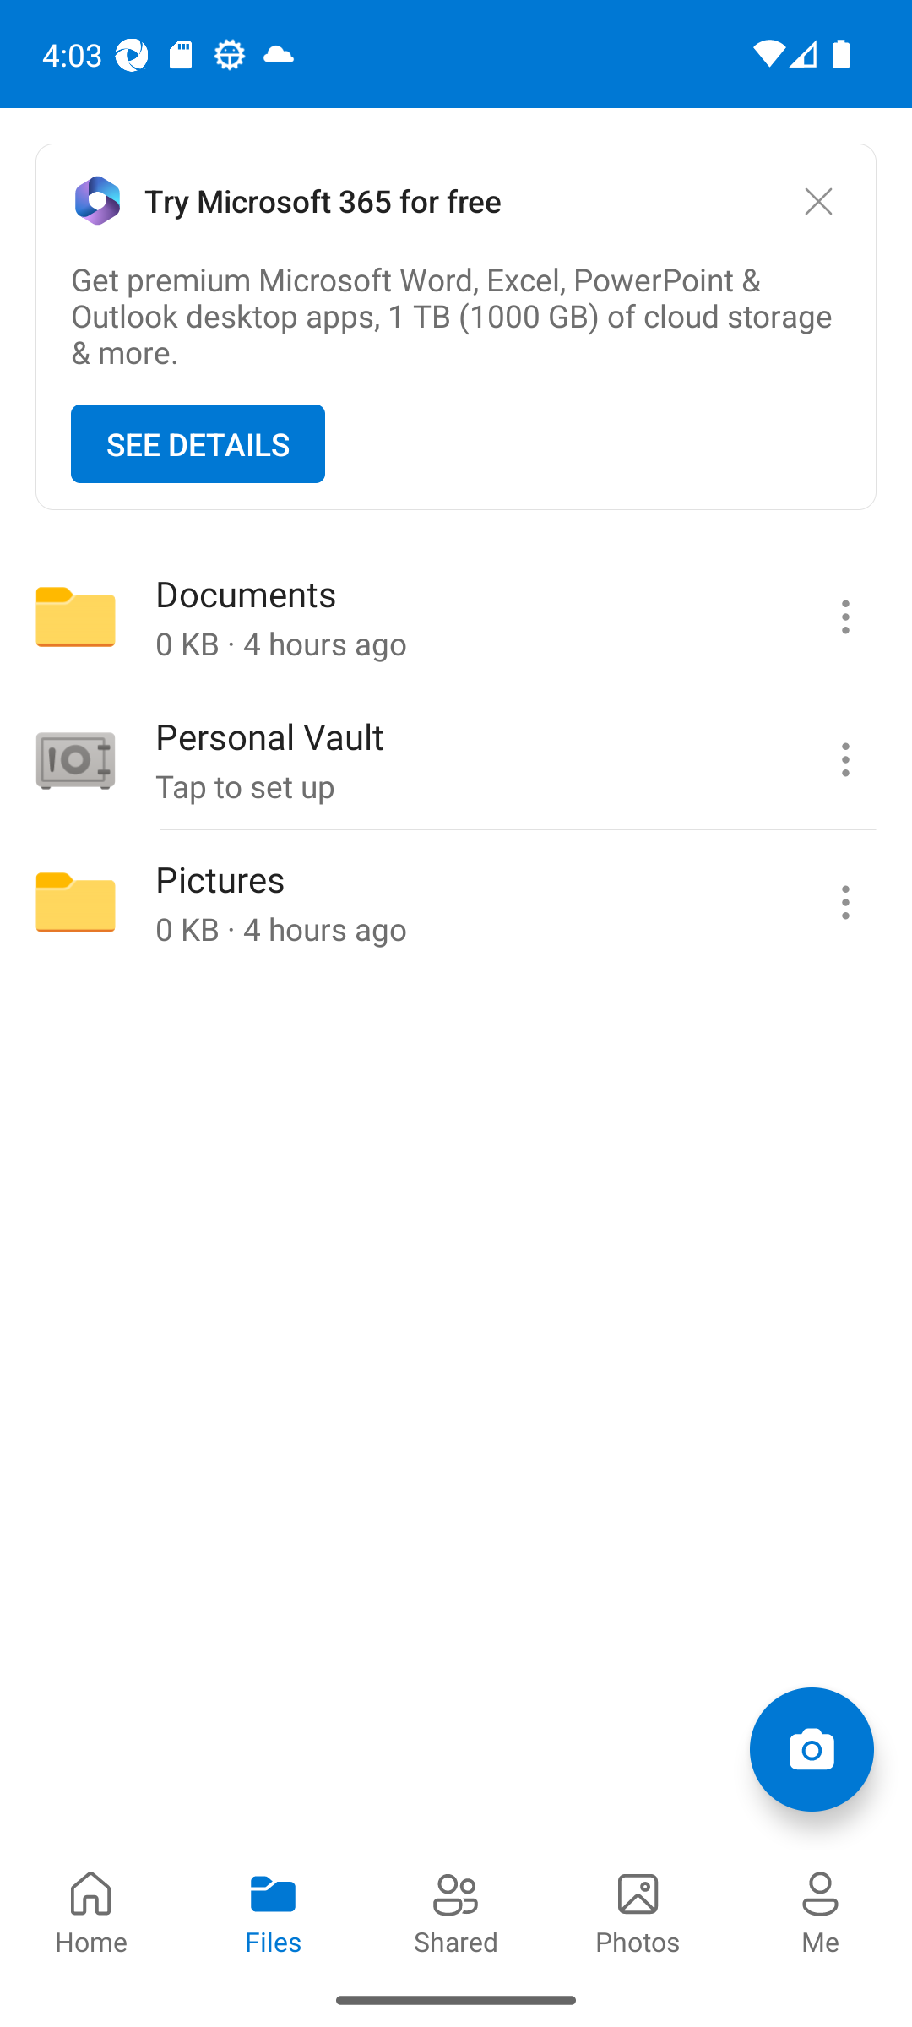 The width and height of the screenshot is (912, 2027). What do you see at coordinates (456, 1910) in the screenshot?
I see `Shared pivot Shared` at bounding box center [456, 1910].